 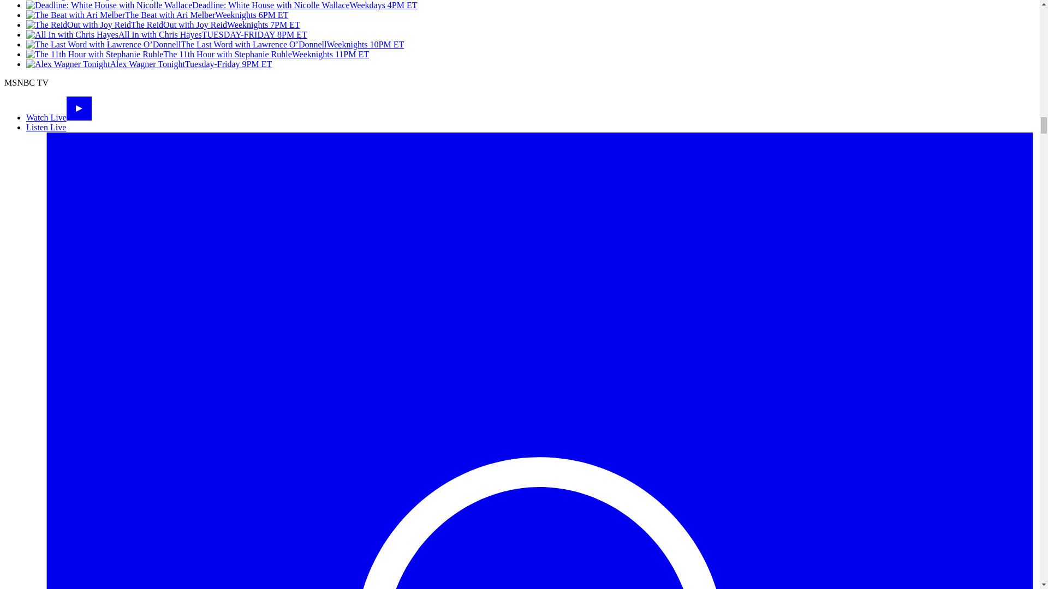 I want to click on The 11th Hour with Stephanie RuhleWeeknights 11PM ET, so click(x=198, y=54).